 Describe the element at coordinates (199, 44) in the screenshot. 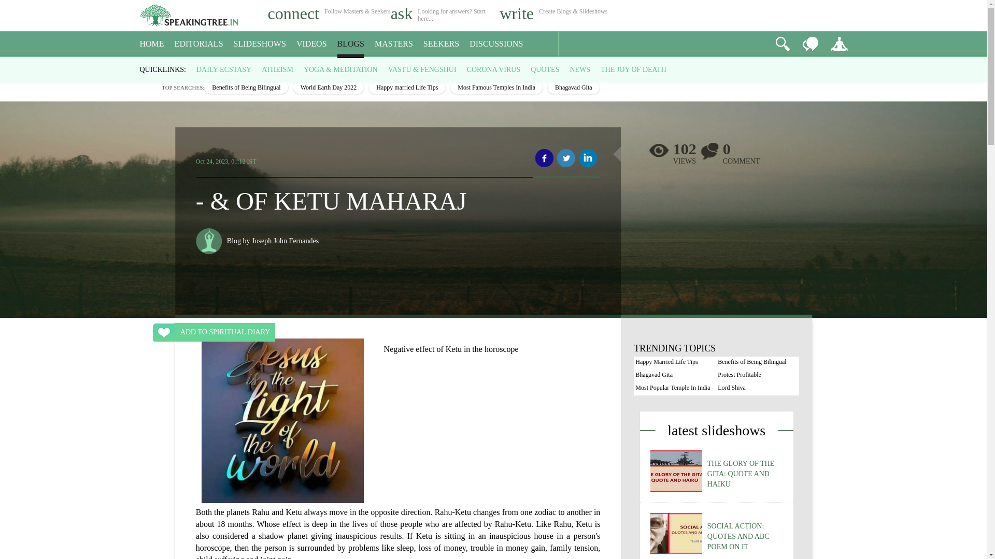

I see `EDITORIALS` at that location.